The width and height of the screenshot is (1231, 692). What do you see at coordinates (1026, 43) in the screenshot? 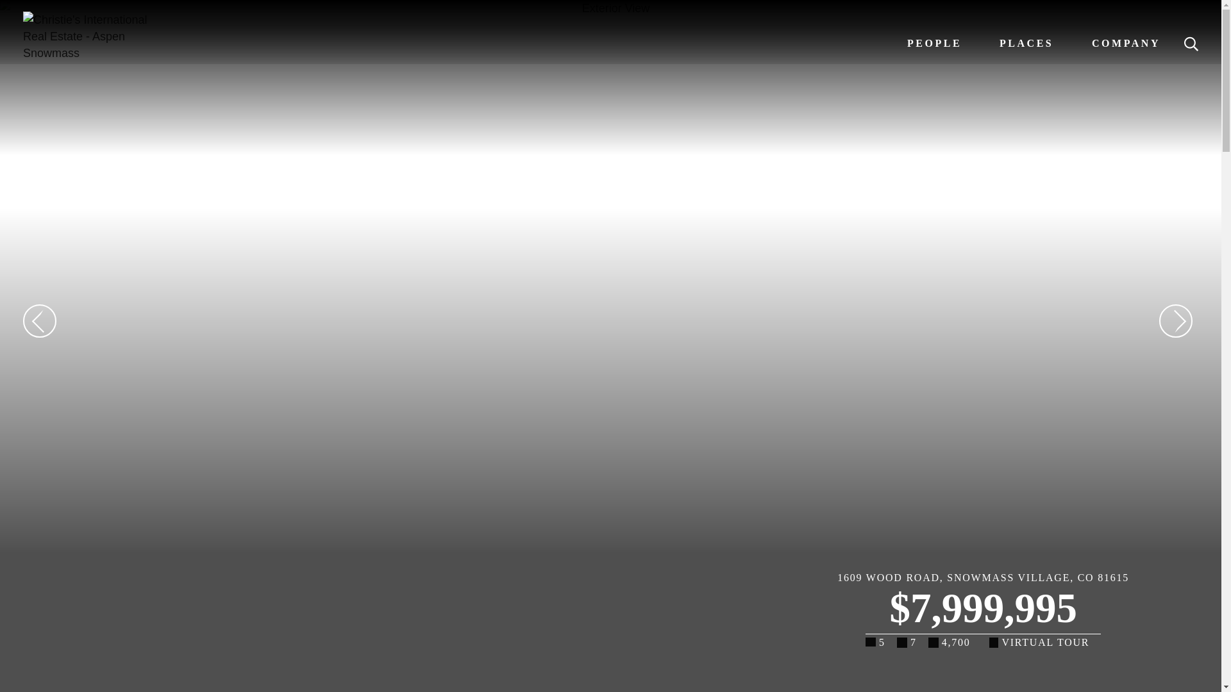
I see `PLACES` at bounding box center [1026, 43].